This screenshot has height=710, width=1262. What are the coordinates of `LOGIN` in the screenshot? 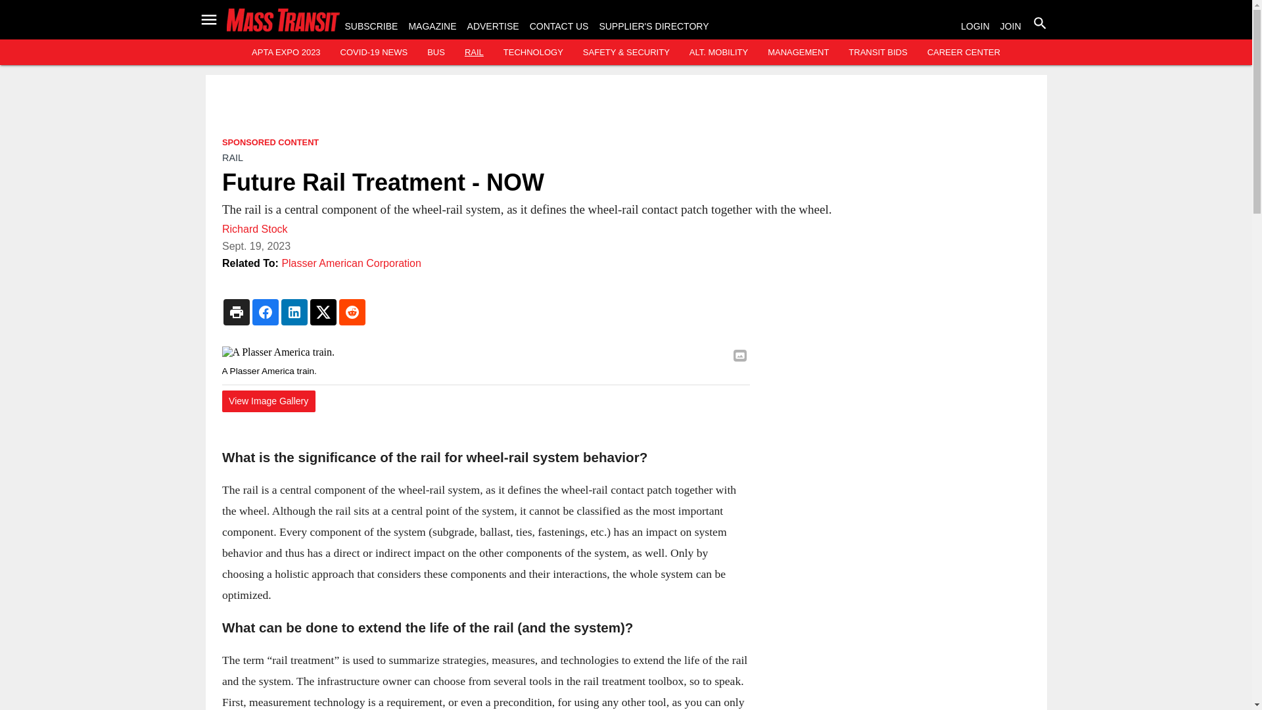 It's located at (975, 26).